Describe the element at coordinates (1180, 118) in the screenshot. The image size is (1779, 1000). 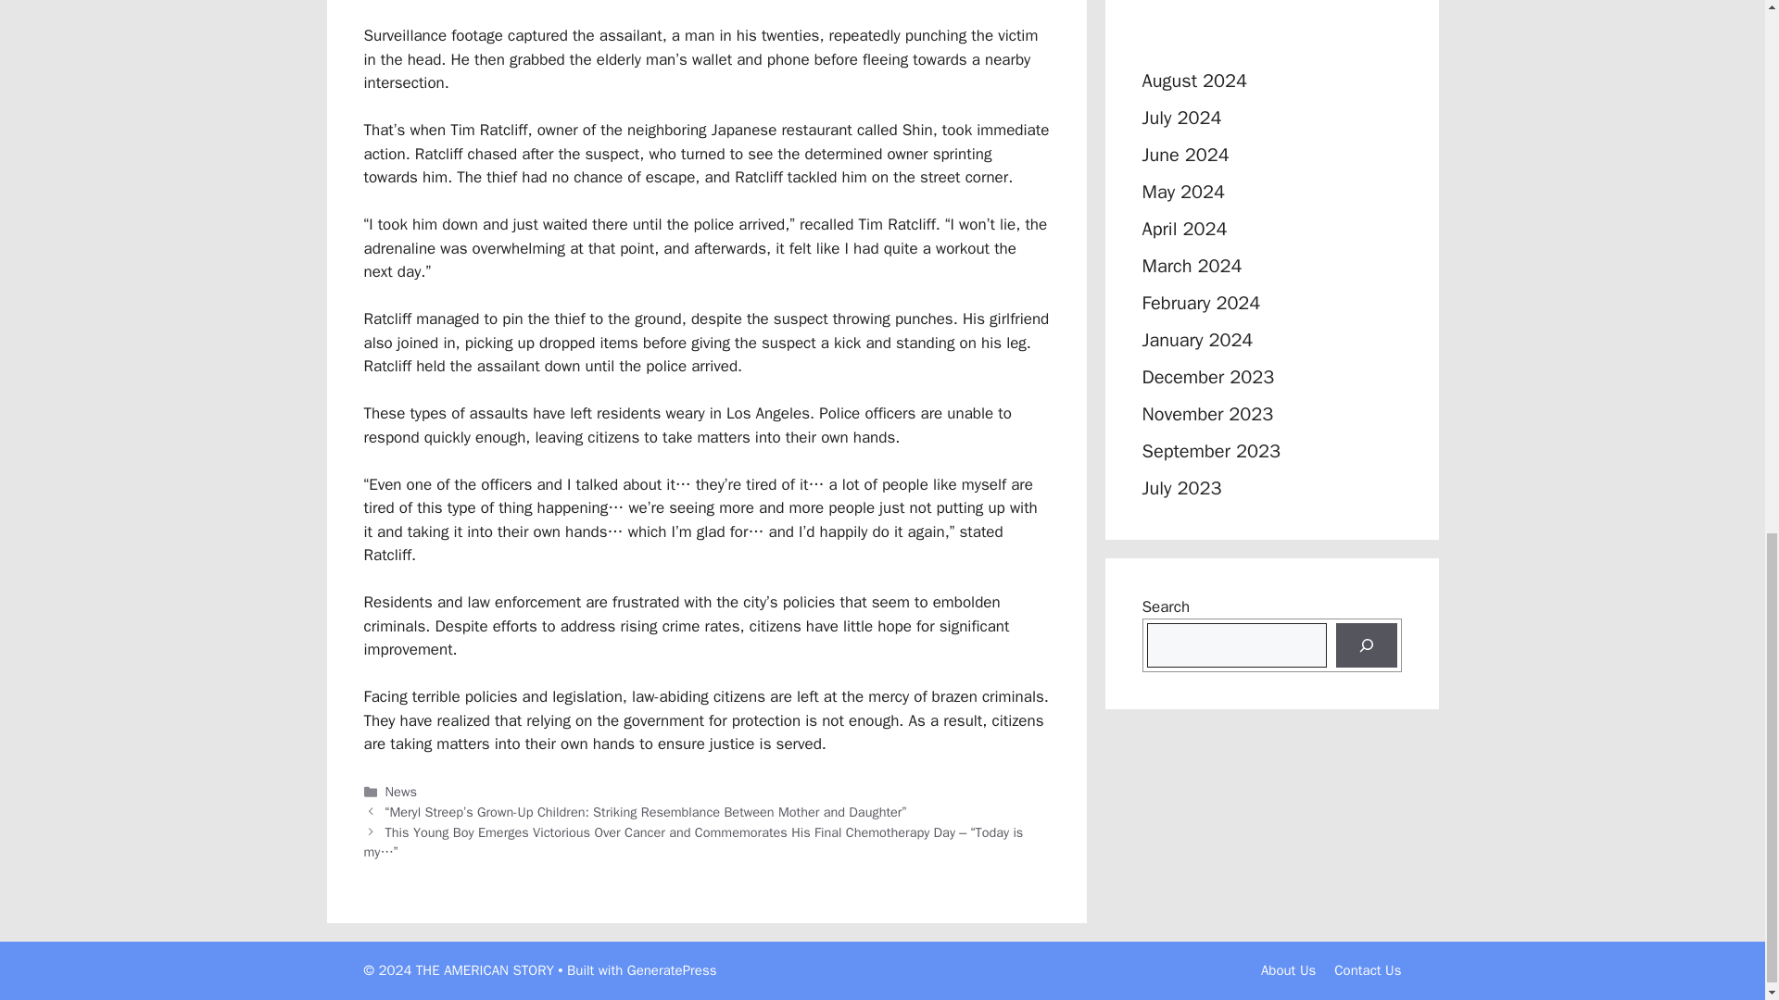
I see `July 2024` at that location.